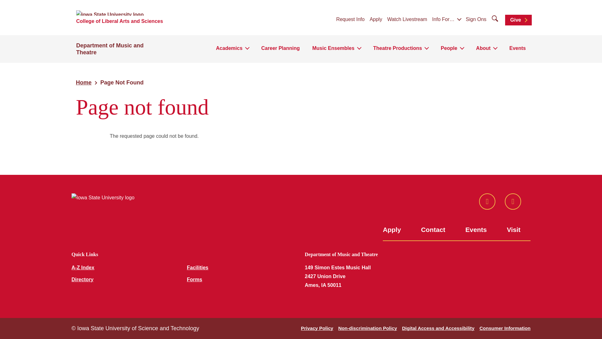 The image size is (602, 339). I want to click on Career Planning, so click(280, 50).